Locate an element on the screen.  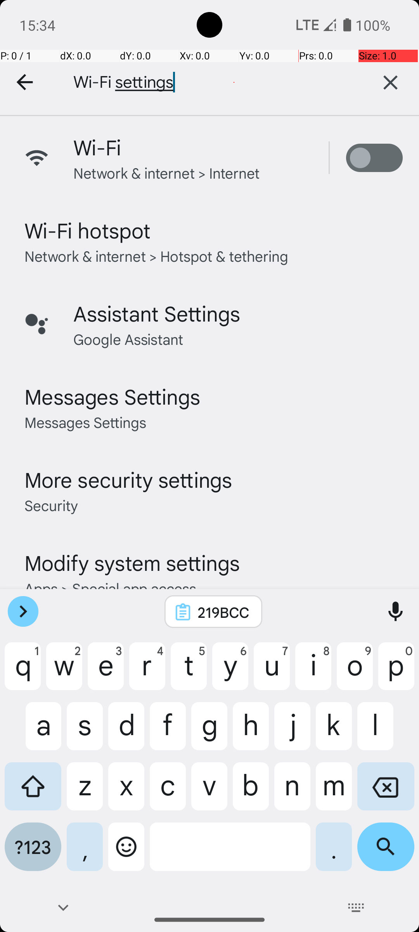
Wi-Fi is located at coordinates (97, 147).